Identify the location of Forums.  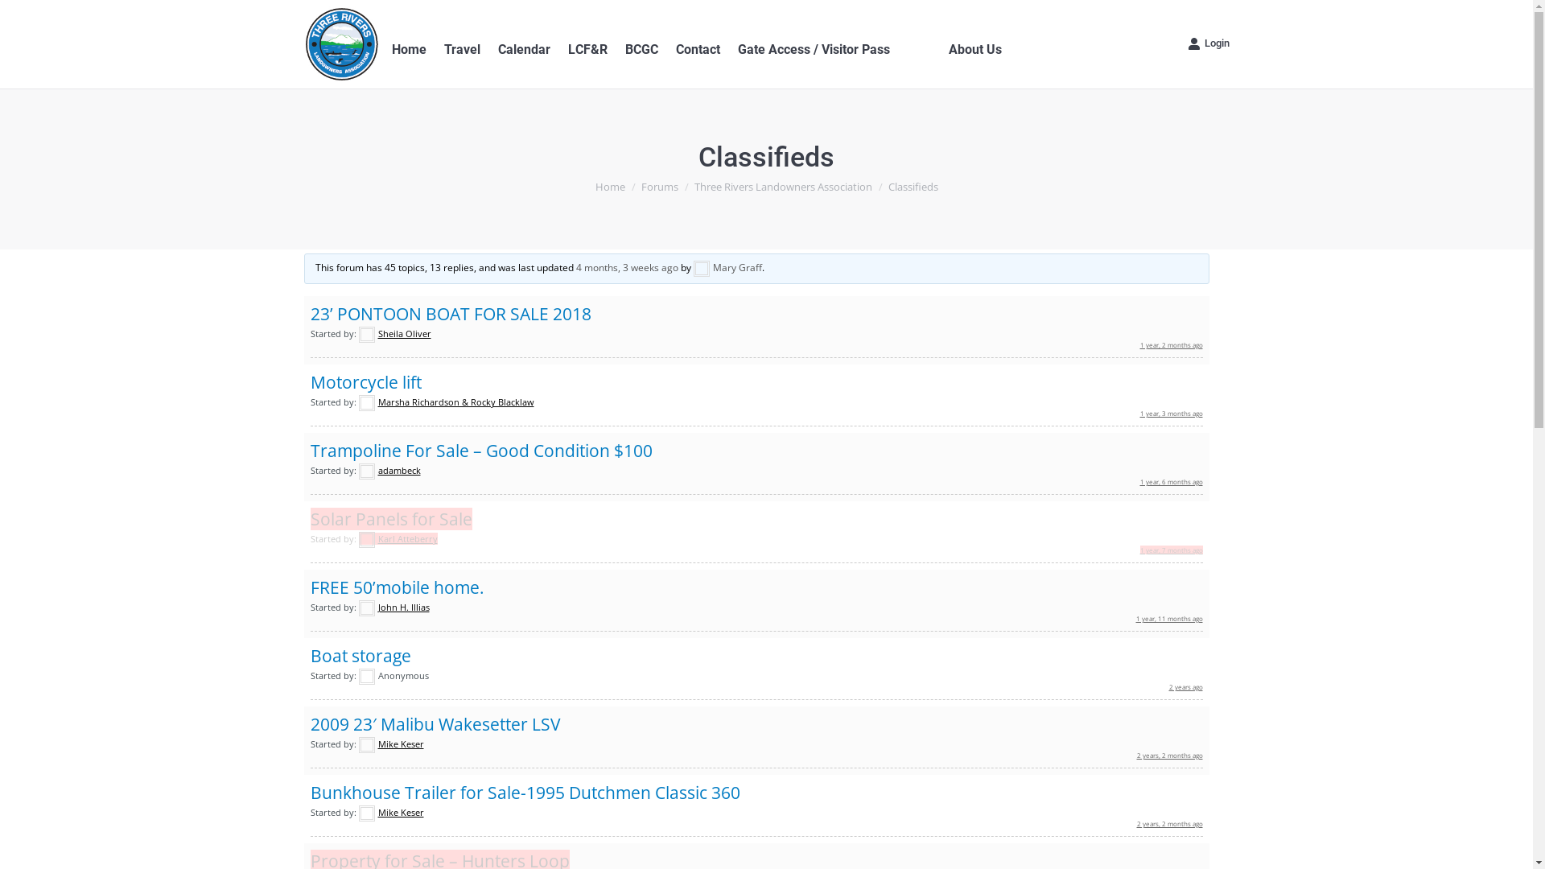
(659, 187).